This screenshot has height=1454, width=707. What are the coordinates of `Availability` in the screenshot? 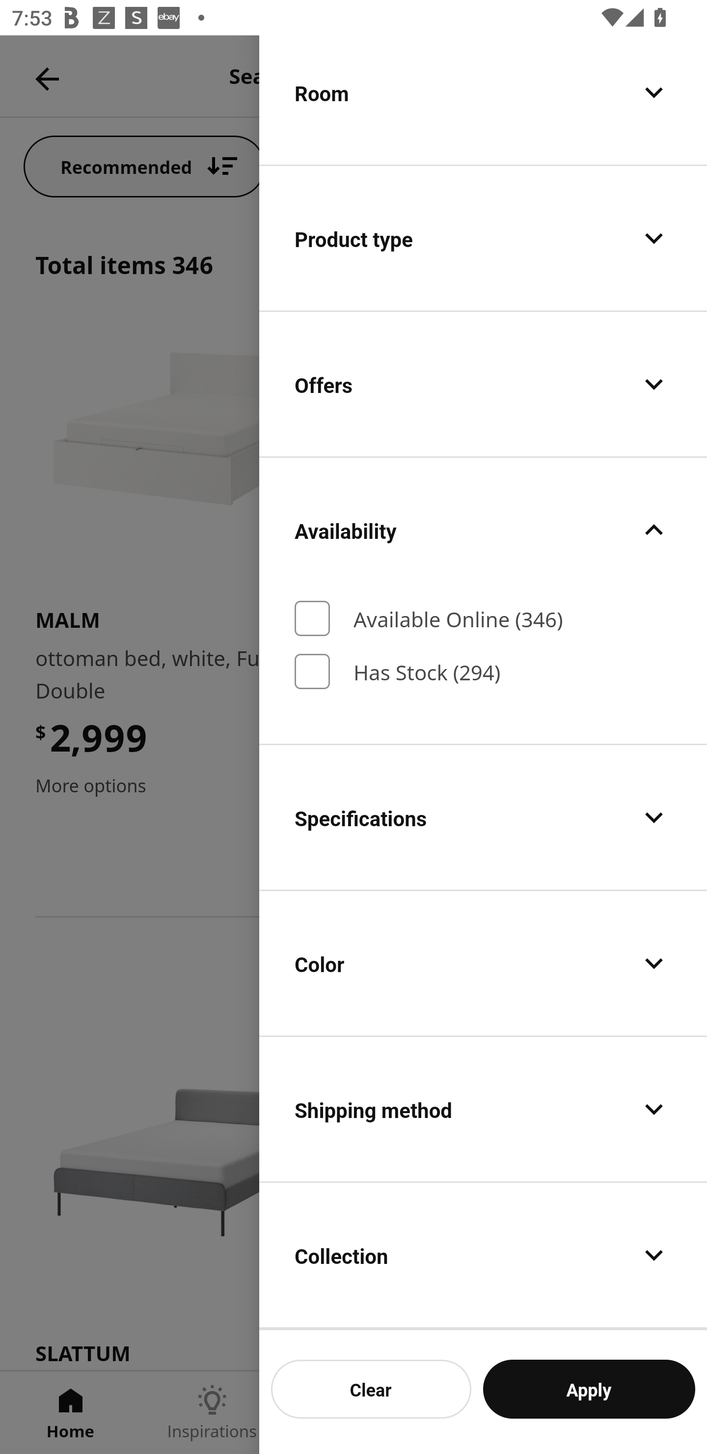 It's located at (483, 530).